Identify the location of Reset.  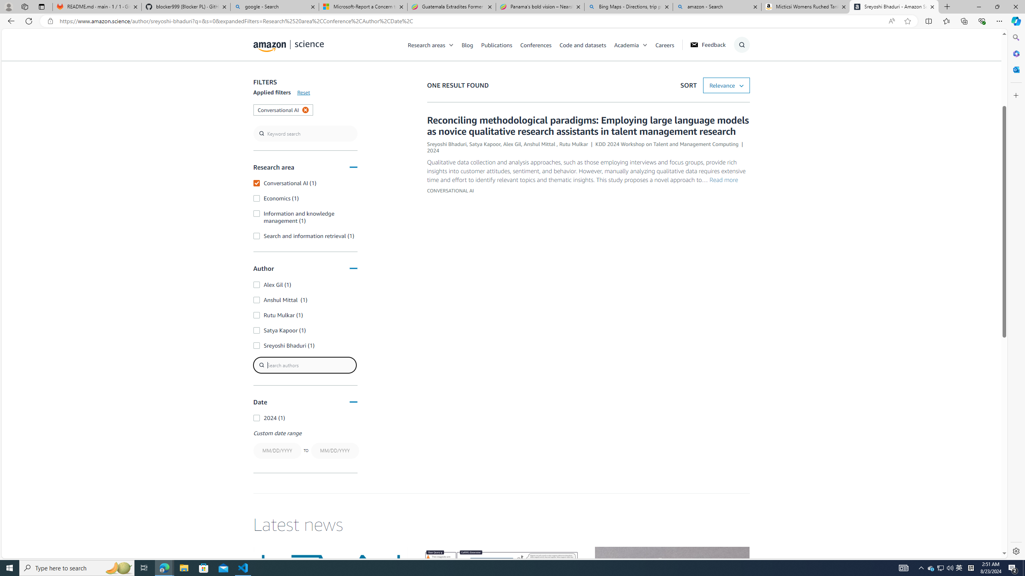
(303, 92).